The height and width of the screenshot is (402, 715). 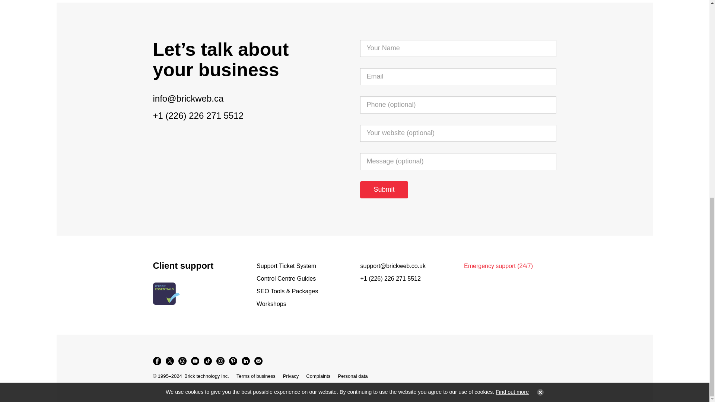 What do you see at coordinates (258, 361) in the screenshot?
I see `Newsletter` at bounding box center [258, 361].